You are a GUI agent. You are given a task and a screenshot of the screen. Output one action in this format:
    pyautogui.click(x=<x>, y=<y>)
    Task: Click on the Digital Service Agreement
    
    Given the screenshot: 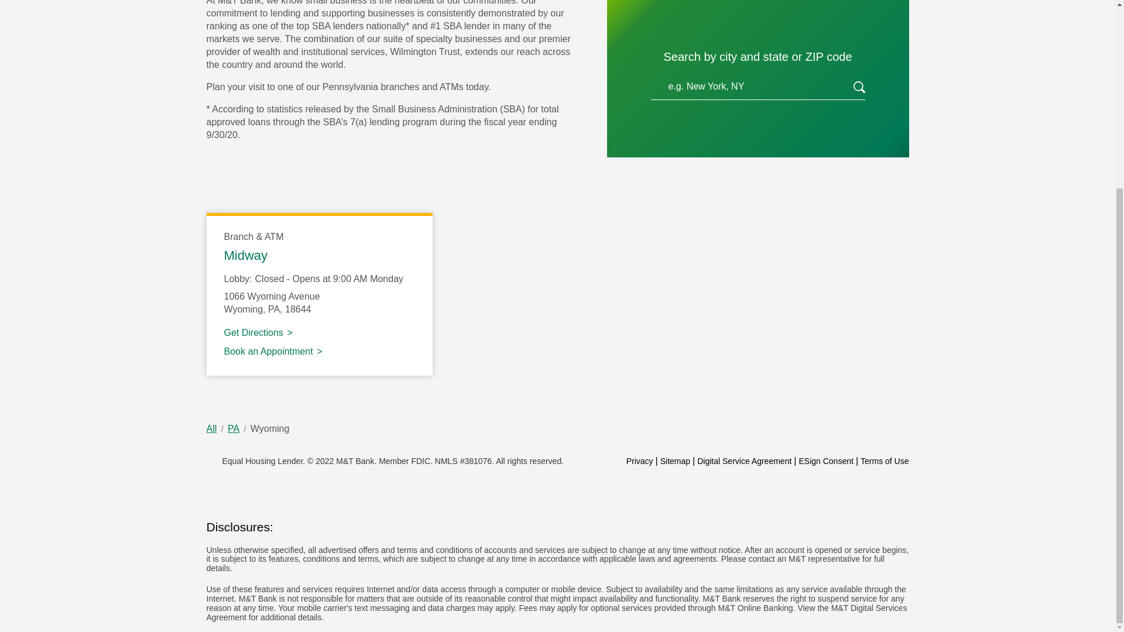 What is the action you would take?
    pyautogui.click(x=859, y=89)
    